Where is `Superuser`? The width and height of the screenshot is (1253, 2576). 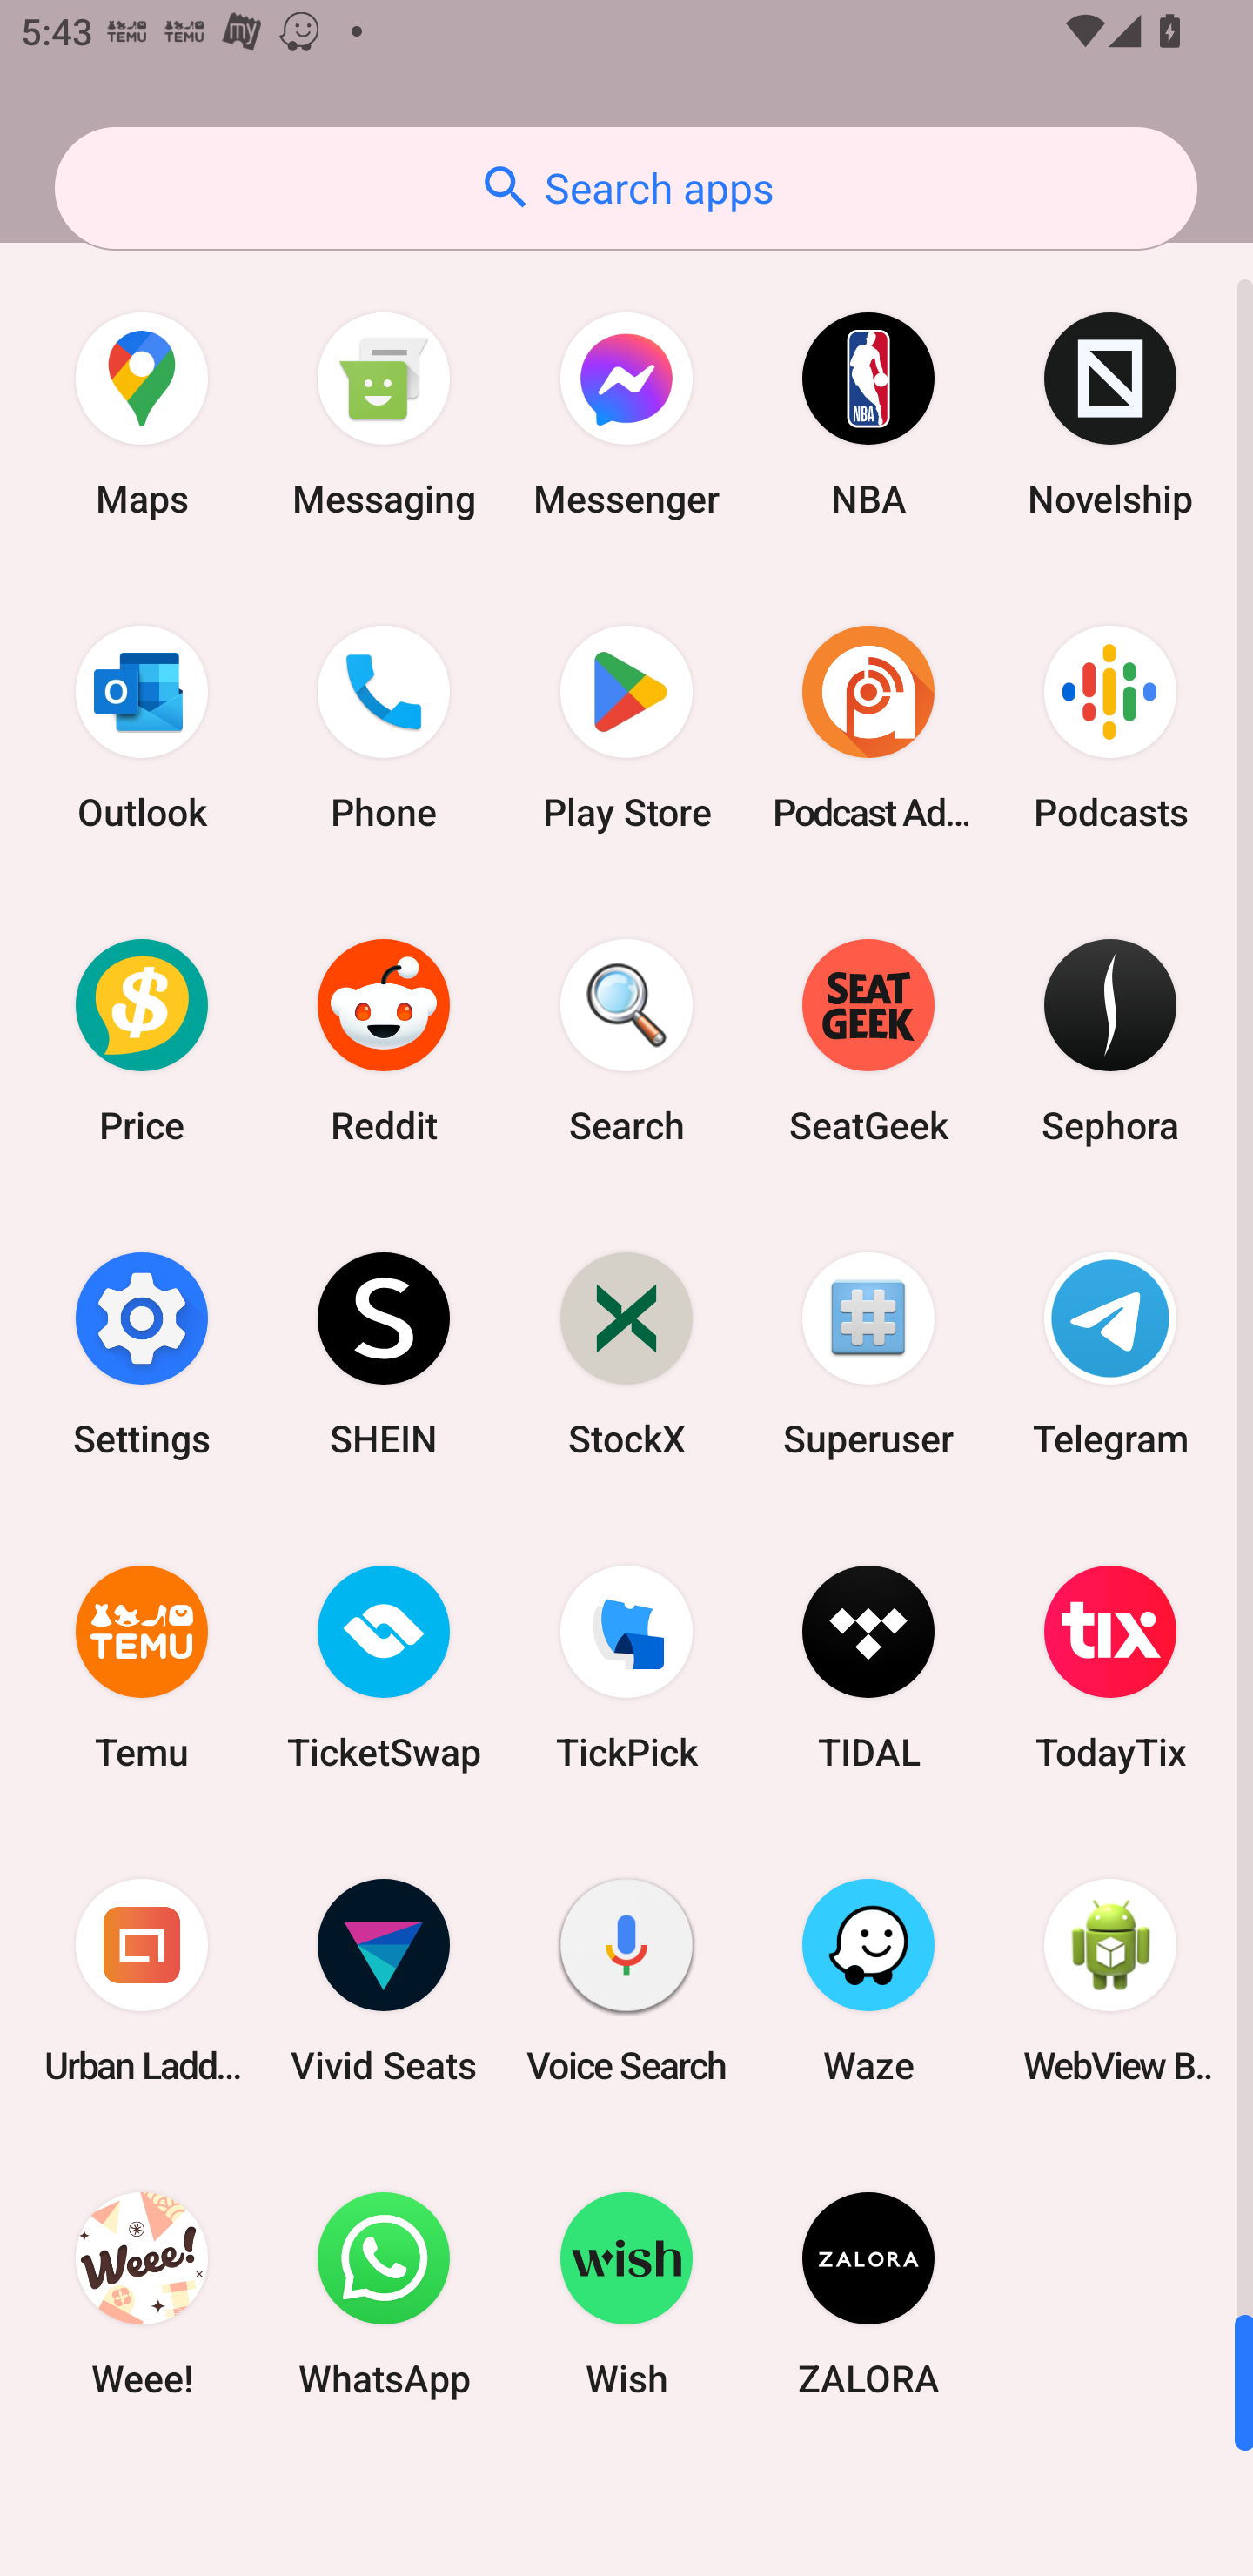 Superuser is located at coordinates (868, 1353).